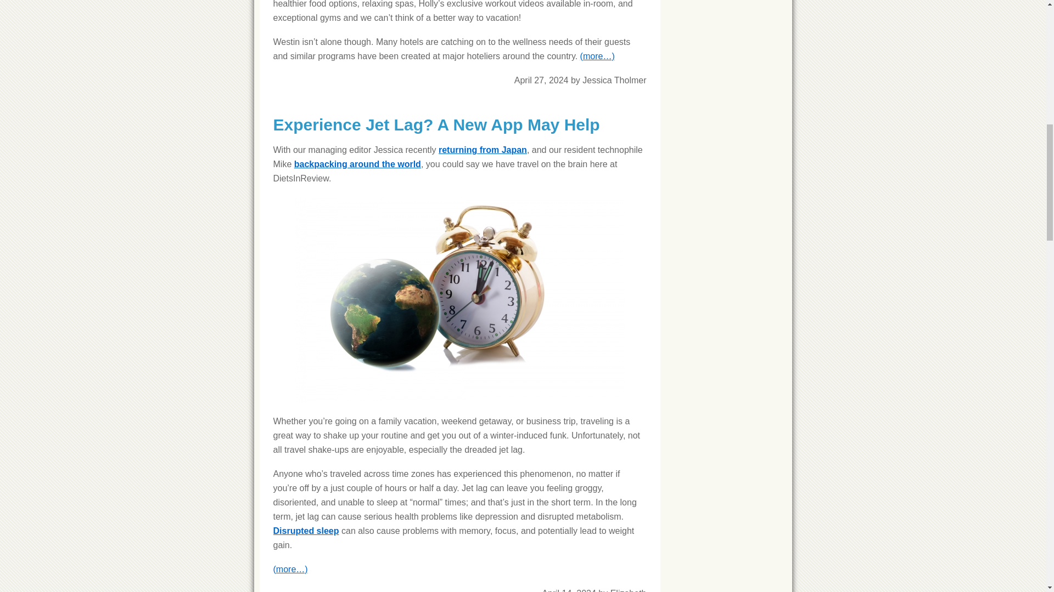  Describe the element at coordinates (306, 531) in the screenshot. I see `causes of disrupted sleep` at that location.